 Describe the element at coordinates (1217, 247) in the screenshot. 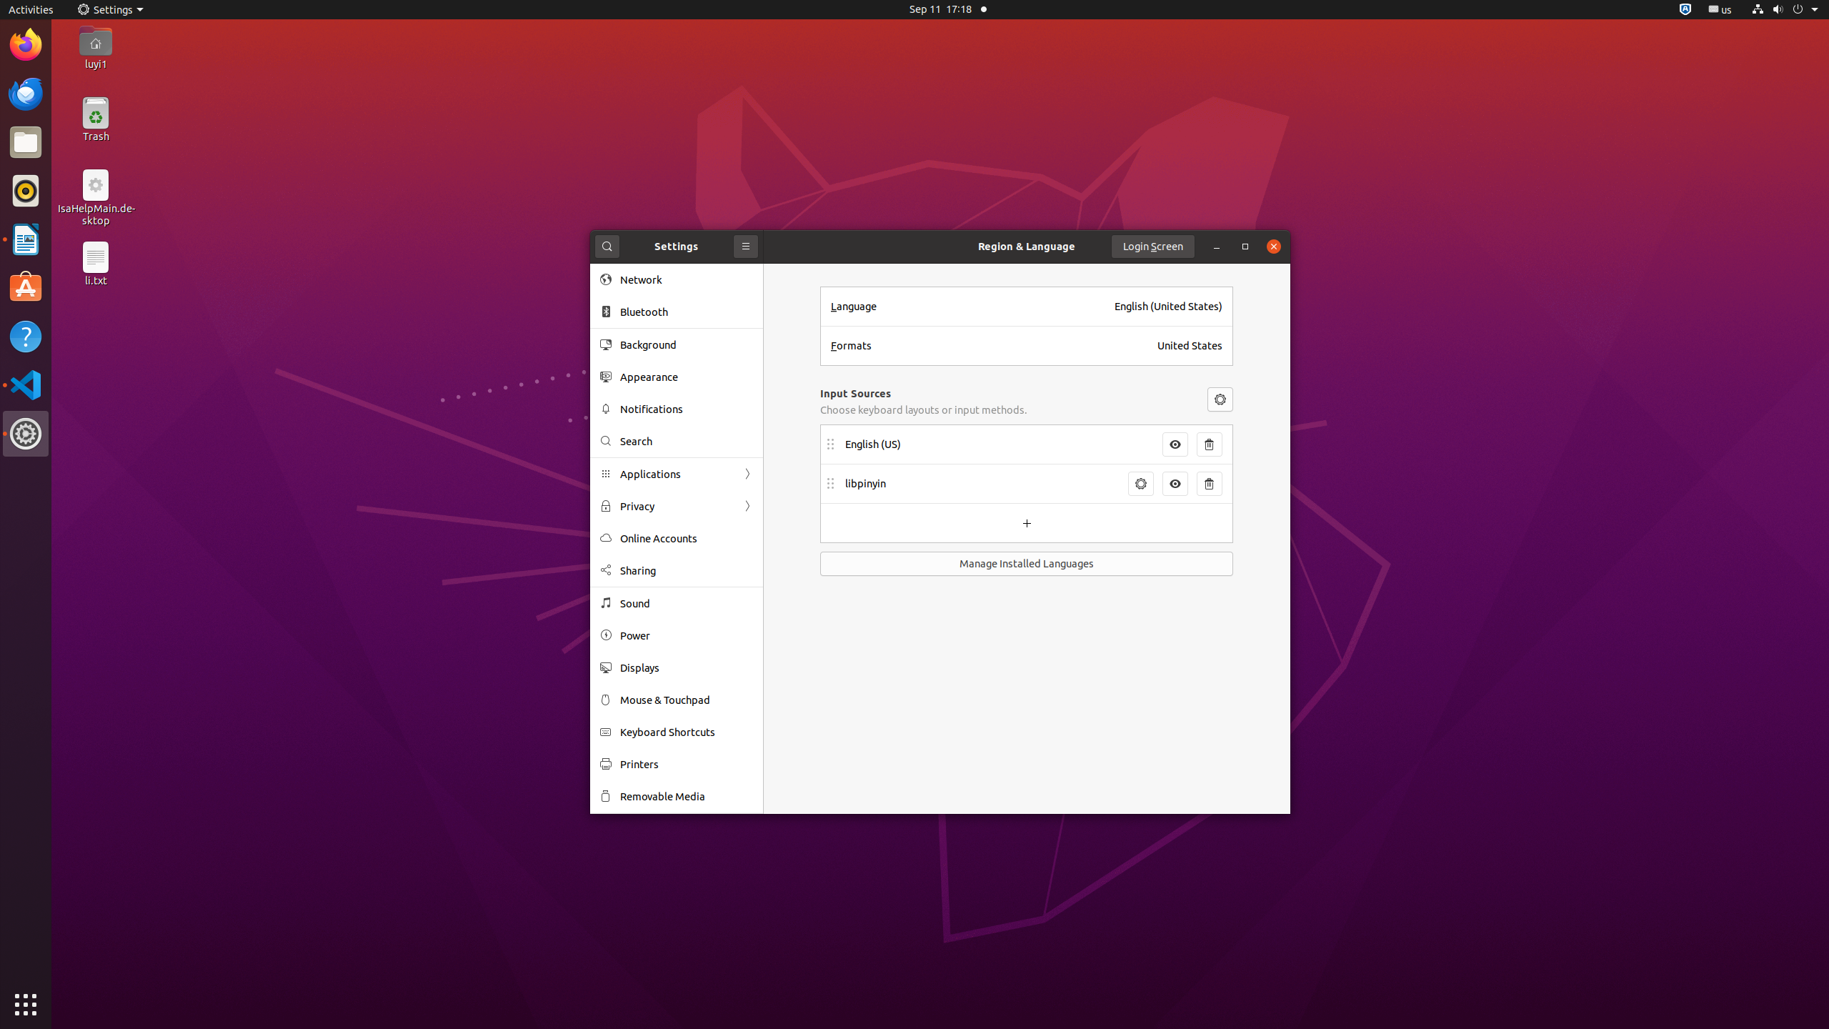

I see `Minimize` at that location.